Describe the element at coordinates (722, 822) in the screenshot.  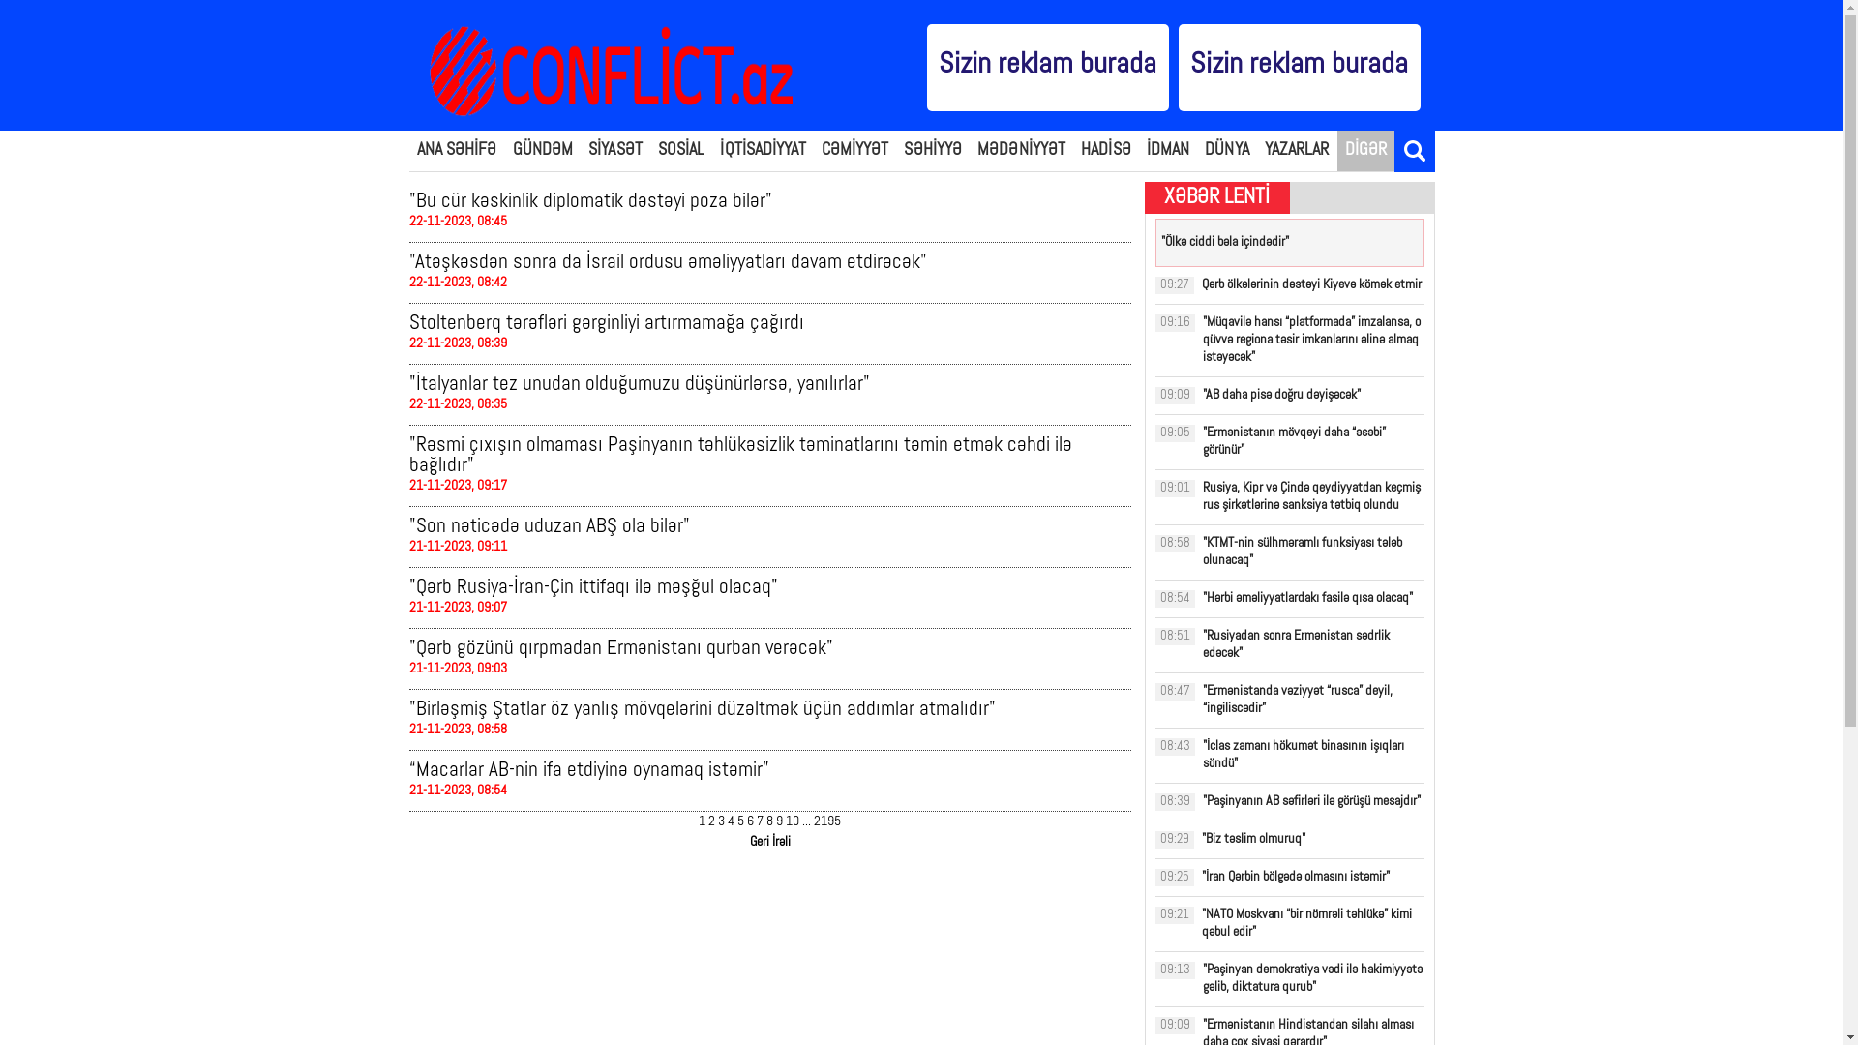
I see `3` at that location.